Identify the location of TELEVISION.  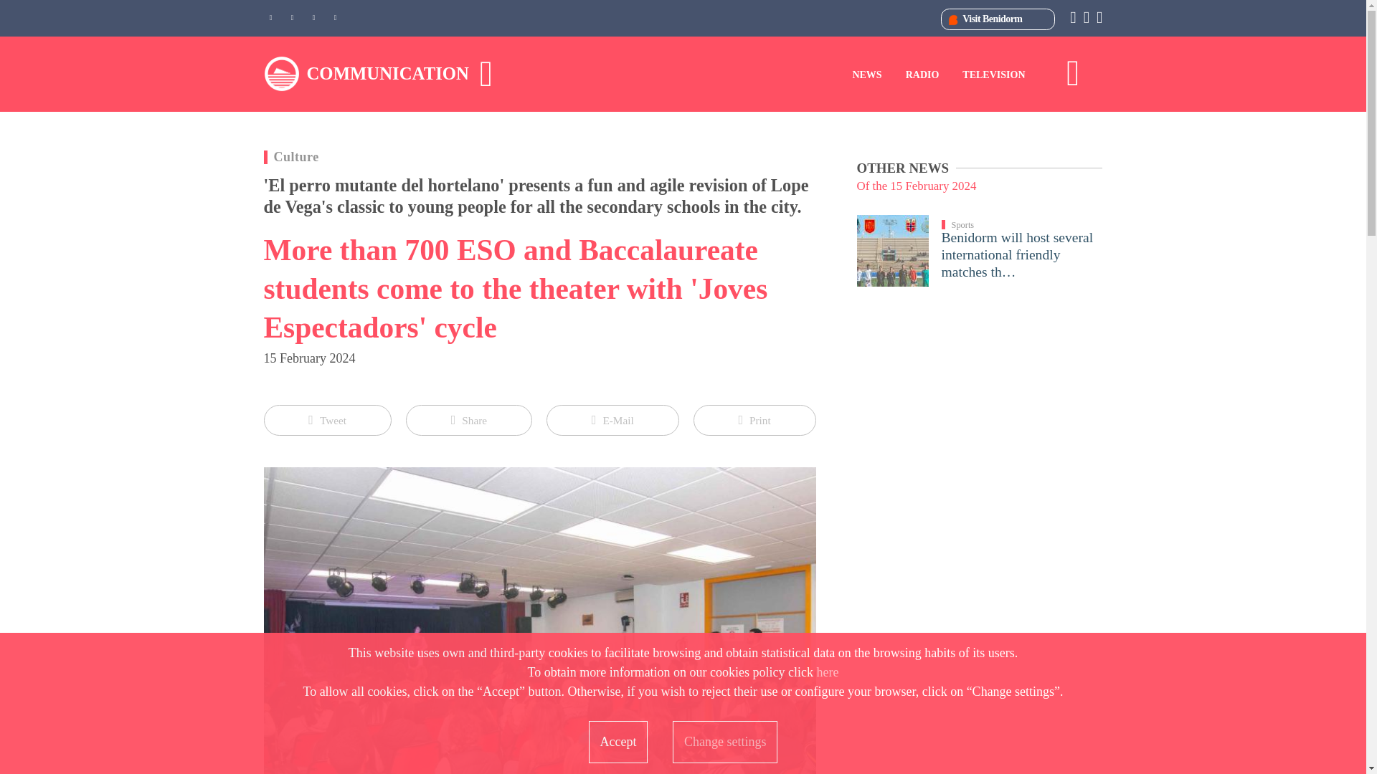
(993, 75).